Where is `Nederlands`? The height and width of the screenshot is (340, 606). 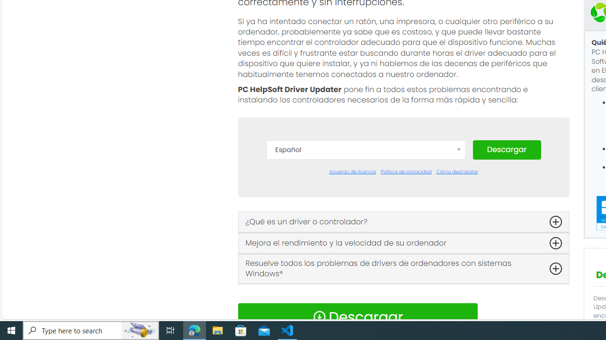
Nederlands is located at coordinates (365, 294).